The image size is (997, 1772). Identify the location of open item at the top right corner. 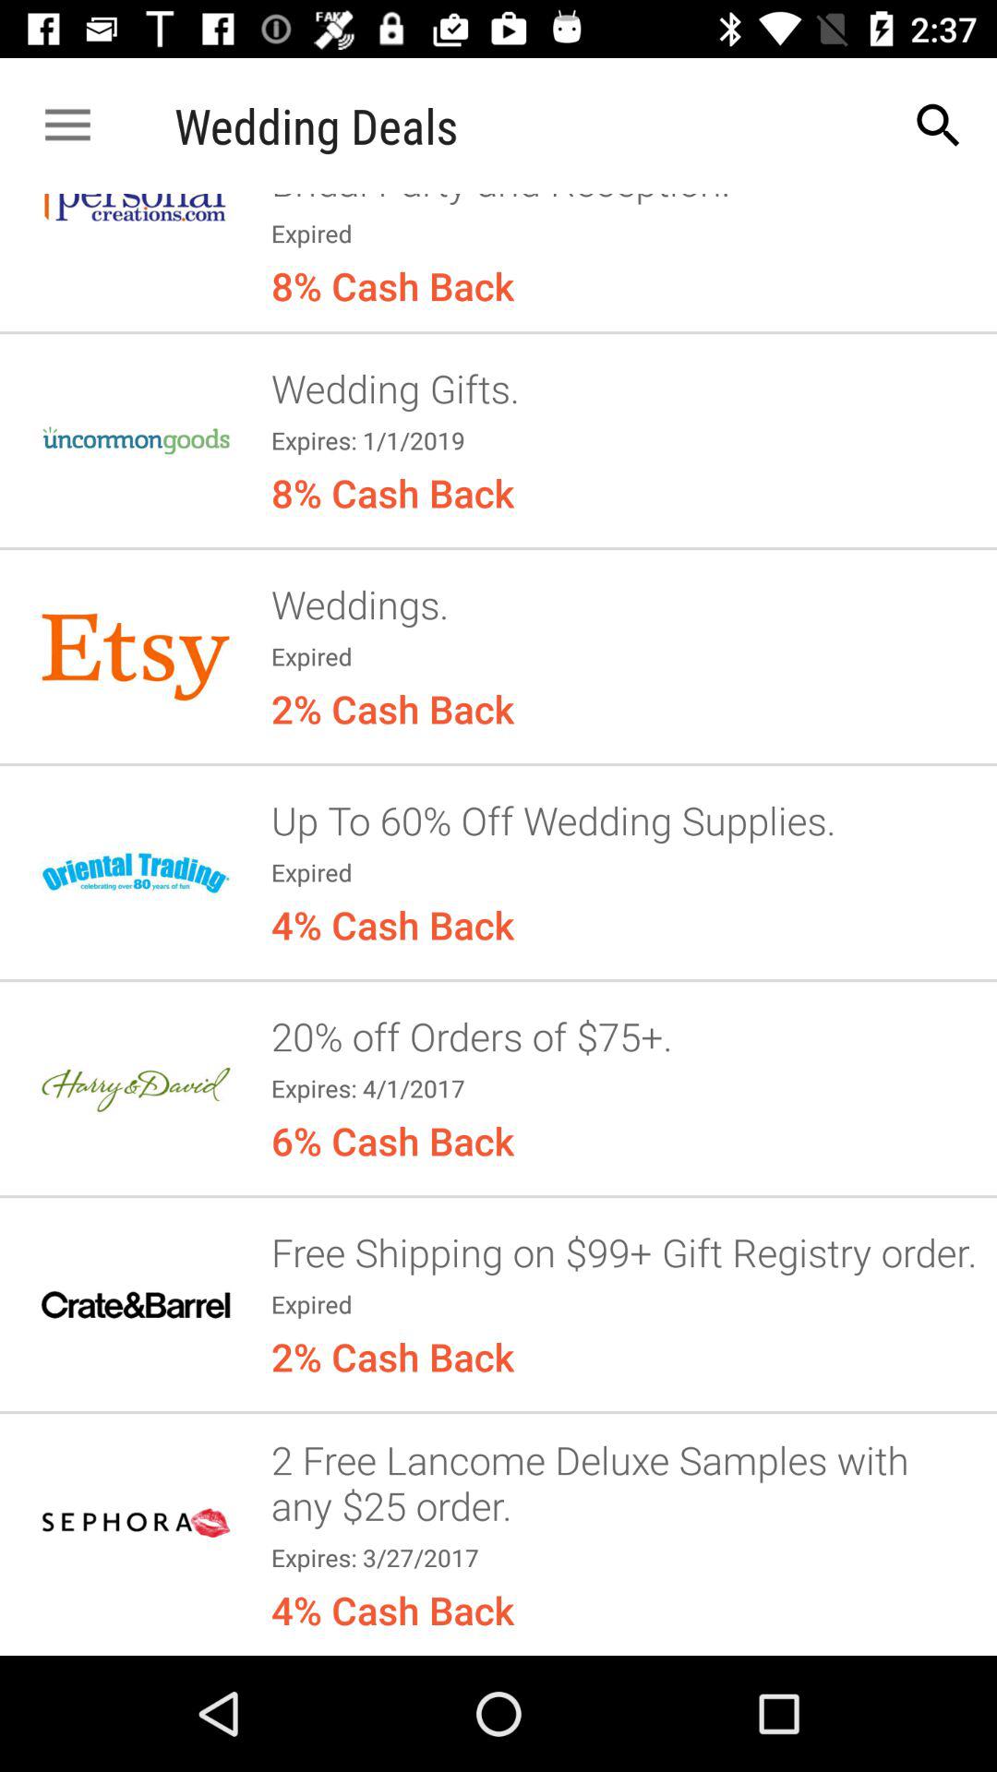
(938, 126).